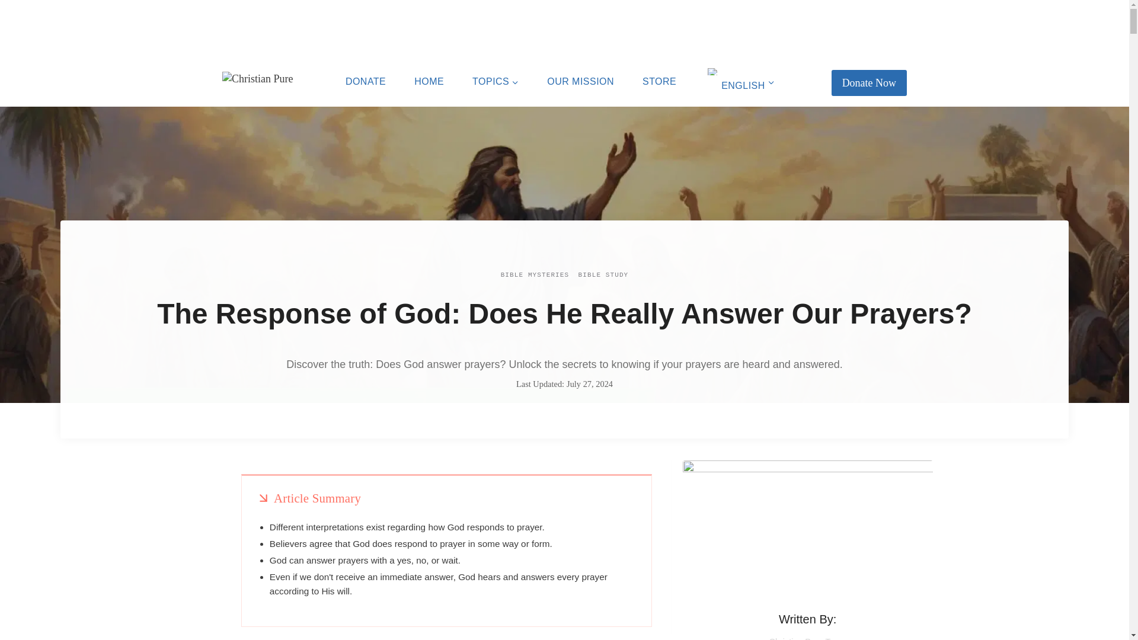 This screenshot has width=1138, height=640. What do you see at coordinates (712, 71) in the screenshot?
I see `English` at bounding box center [712, 71].